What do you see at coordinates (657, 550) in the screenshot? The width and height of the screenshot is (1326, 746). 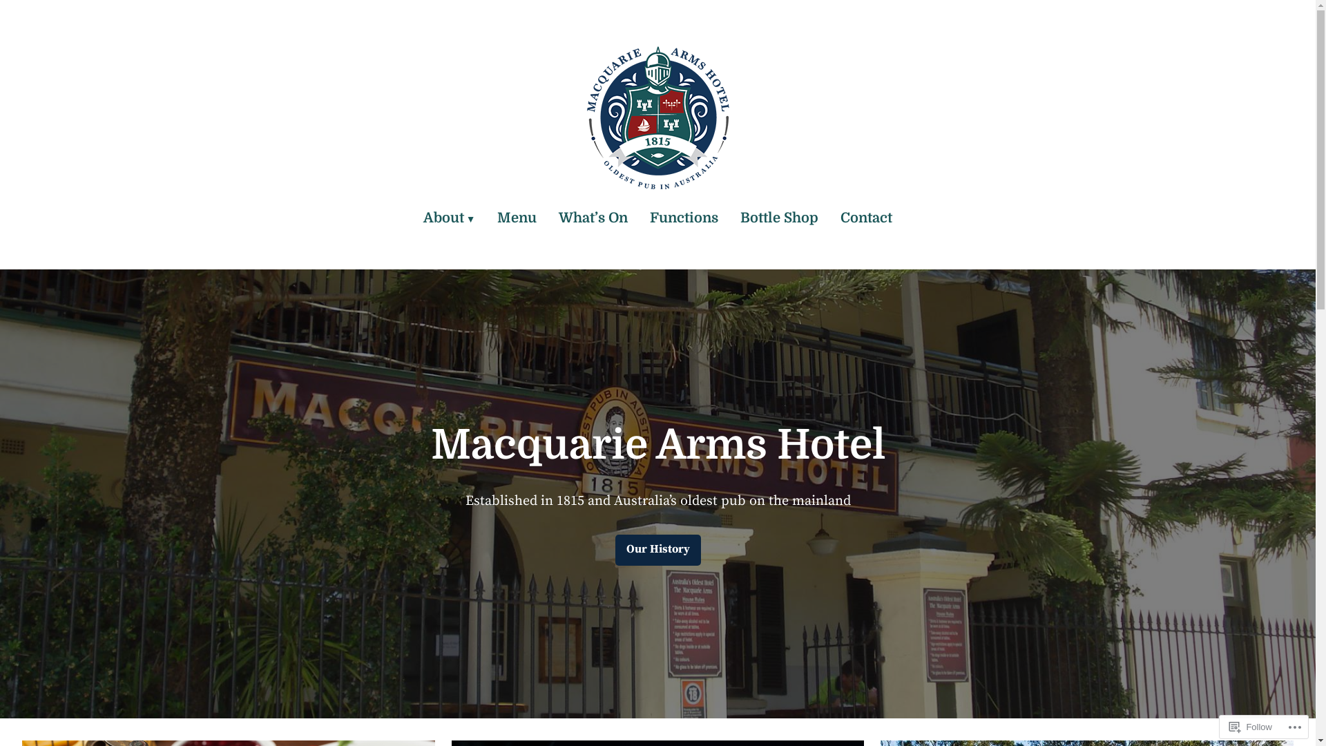 I see `Our History` at bounding box center [657, 550].